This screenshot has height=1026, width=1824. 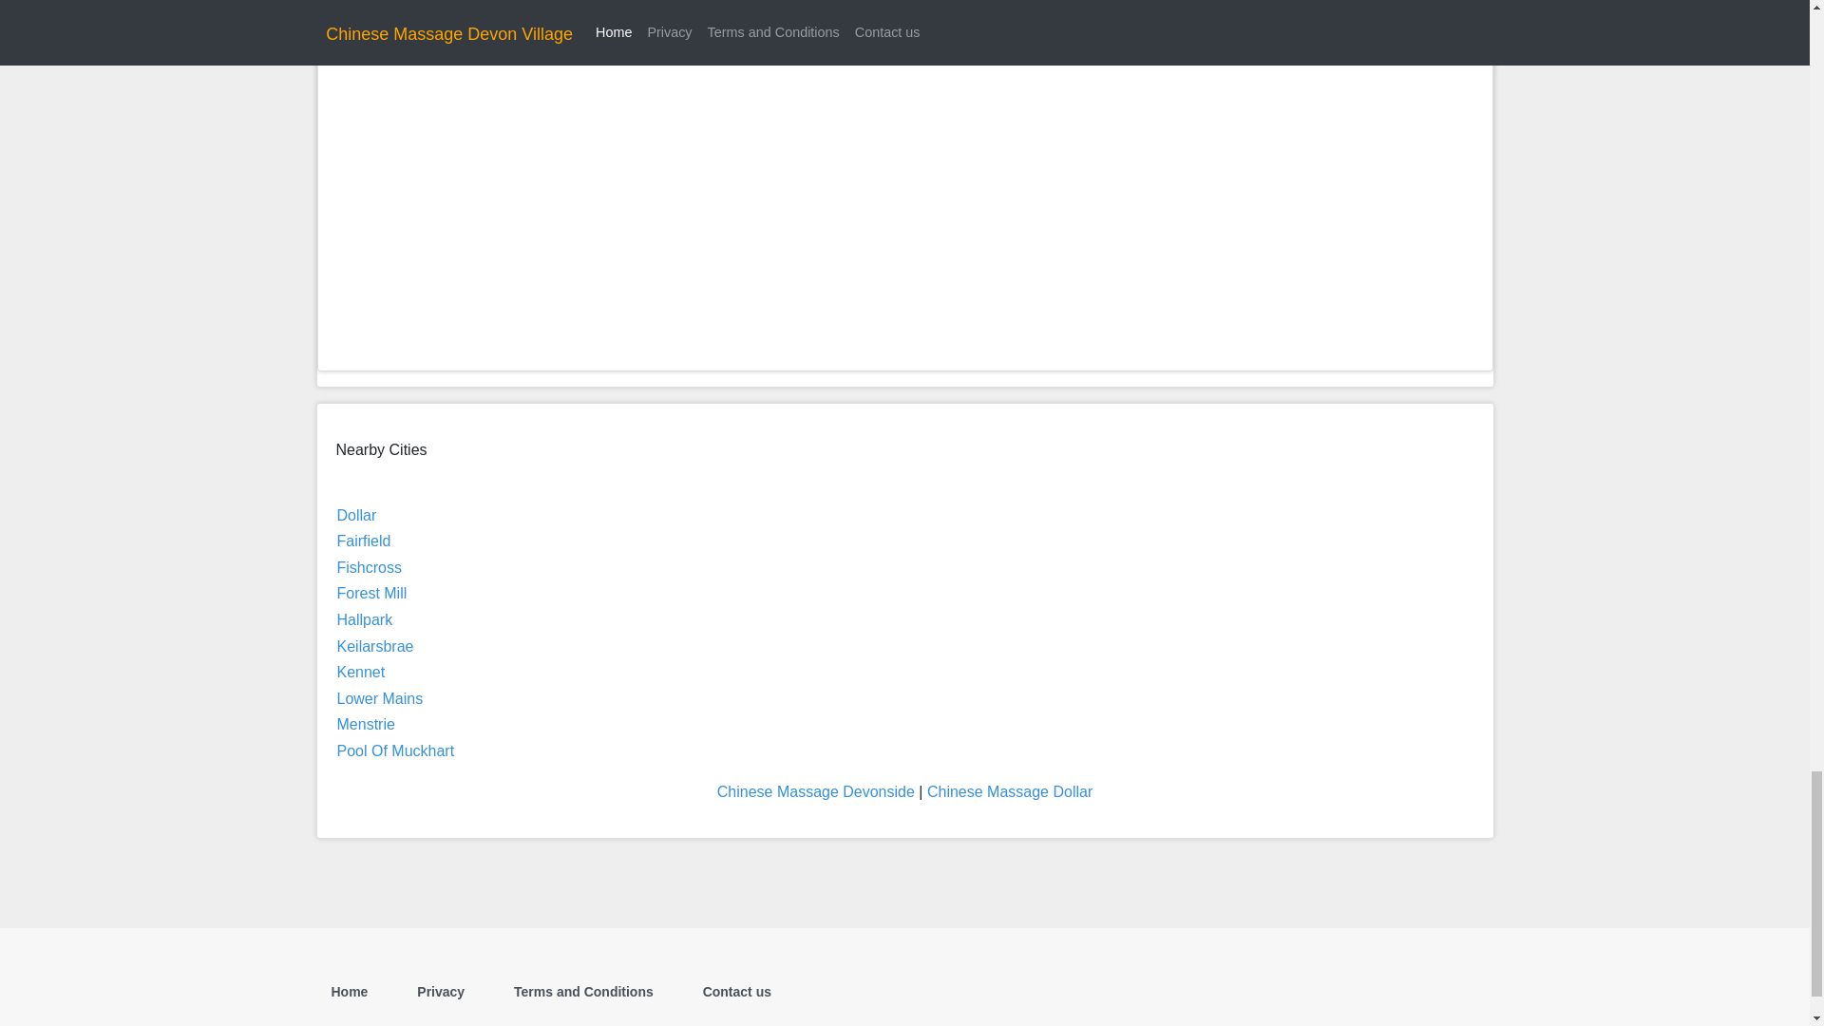 What do you see at coordinates (395, 750) in the screenshot?
I see `Pool Of Muckhart` at bounding box center [395, 750].